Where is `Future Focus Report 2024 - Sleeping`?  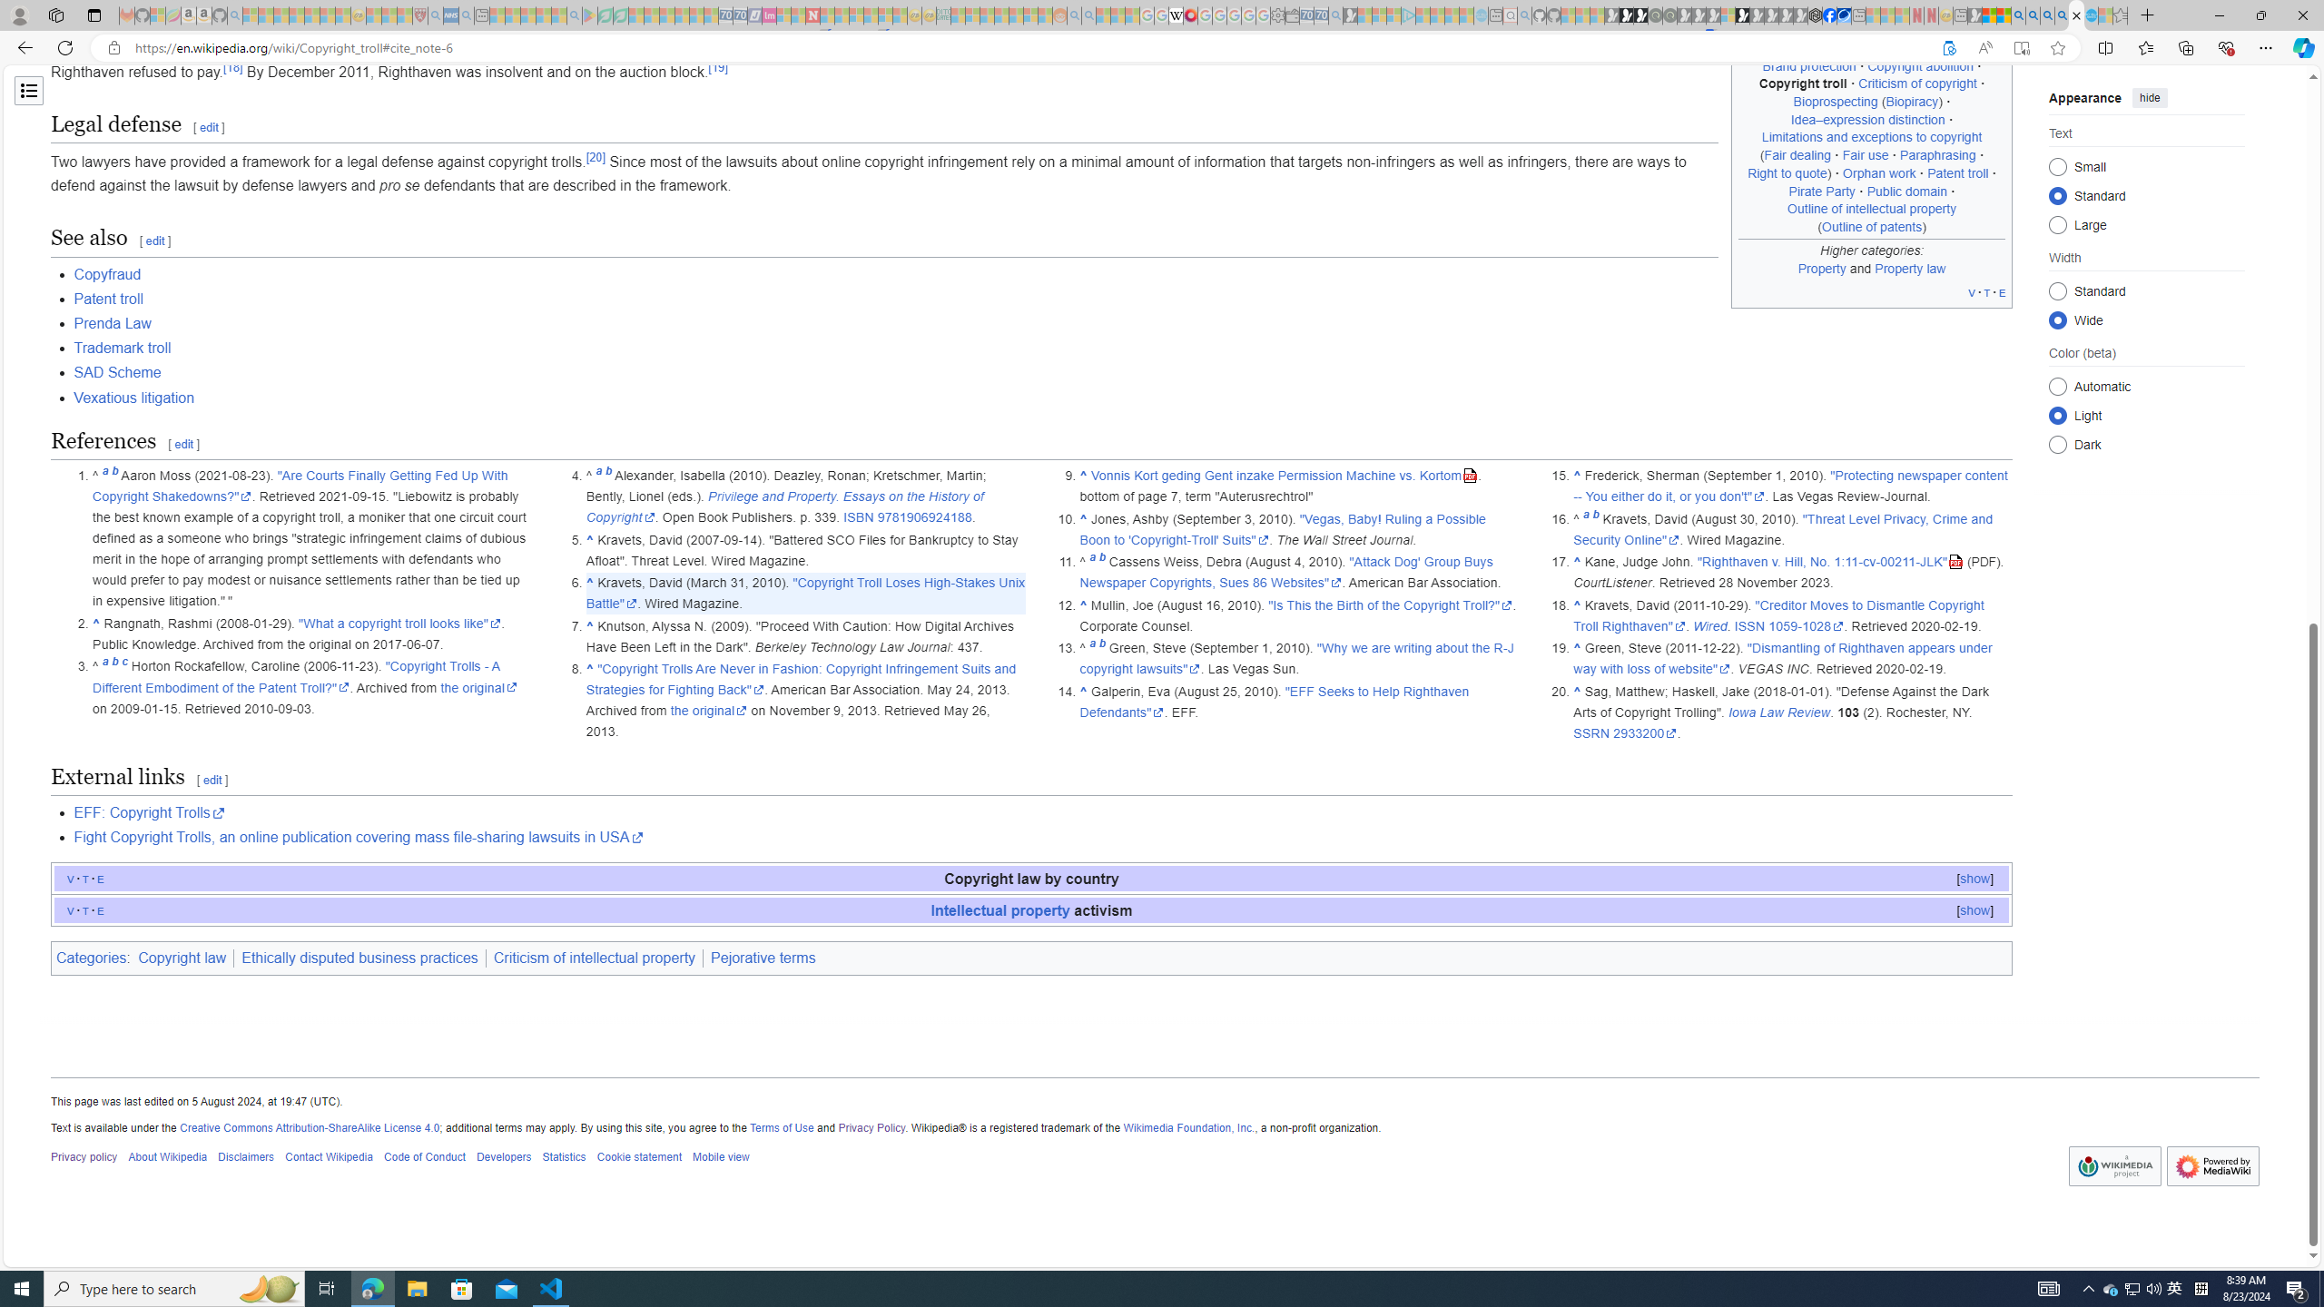
Future Focus Report 2024 - Sleeping is located at coordinates (1669, 15).